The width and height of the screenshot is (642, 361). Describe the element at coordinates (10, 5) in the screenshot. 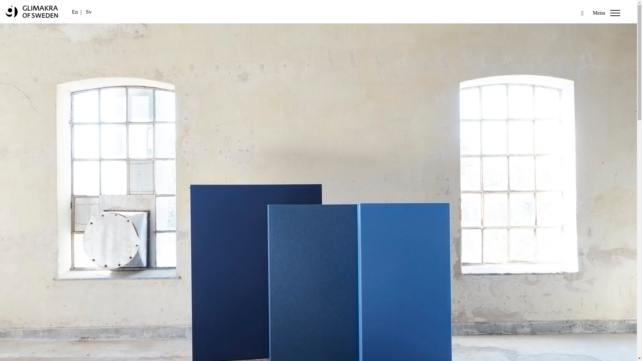

I see `Search` at that location.